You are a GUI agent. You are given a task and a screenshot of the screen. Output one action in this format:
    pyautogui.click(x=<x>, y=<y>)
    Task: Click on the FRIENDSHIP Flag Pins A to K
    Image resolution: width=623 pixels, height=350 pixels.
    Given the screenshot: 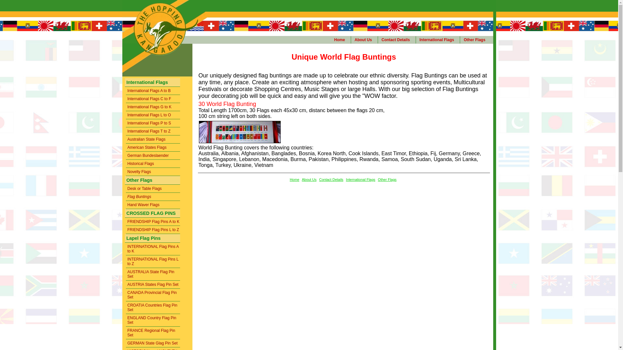 What is the action you would take?
    pyautogui.click(x=153, y=222)
    